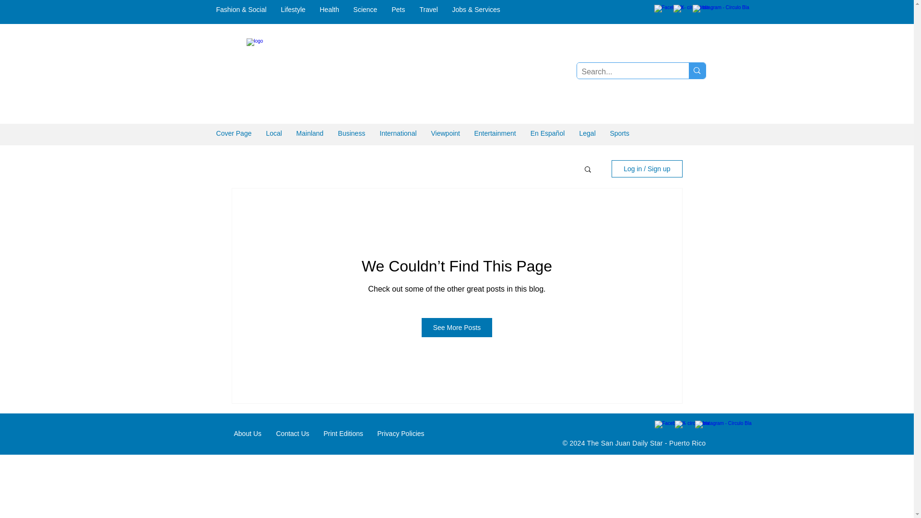  Describe the element at coordinates (310, 133) in the screenshot. I see `Mainland` at that location.